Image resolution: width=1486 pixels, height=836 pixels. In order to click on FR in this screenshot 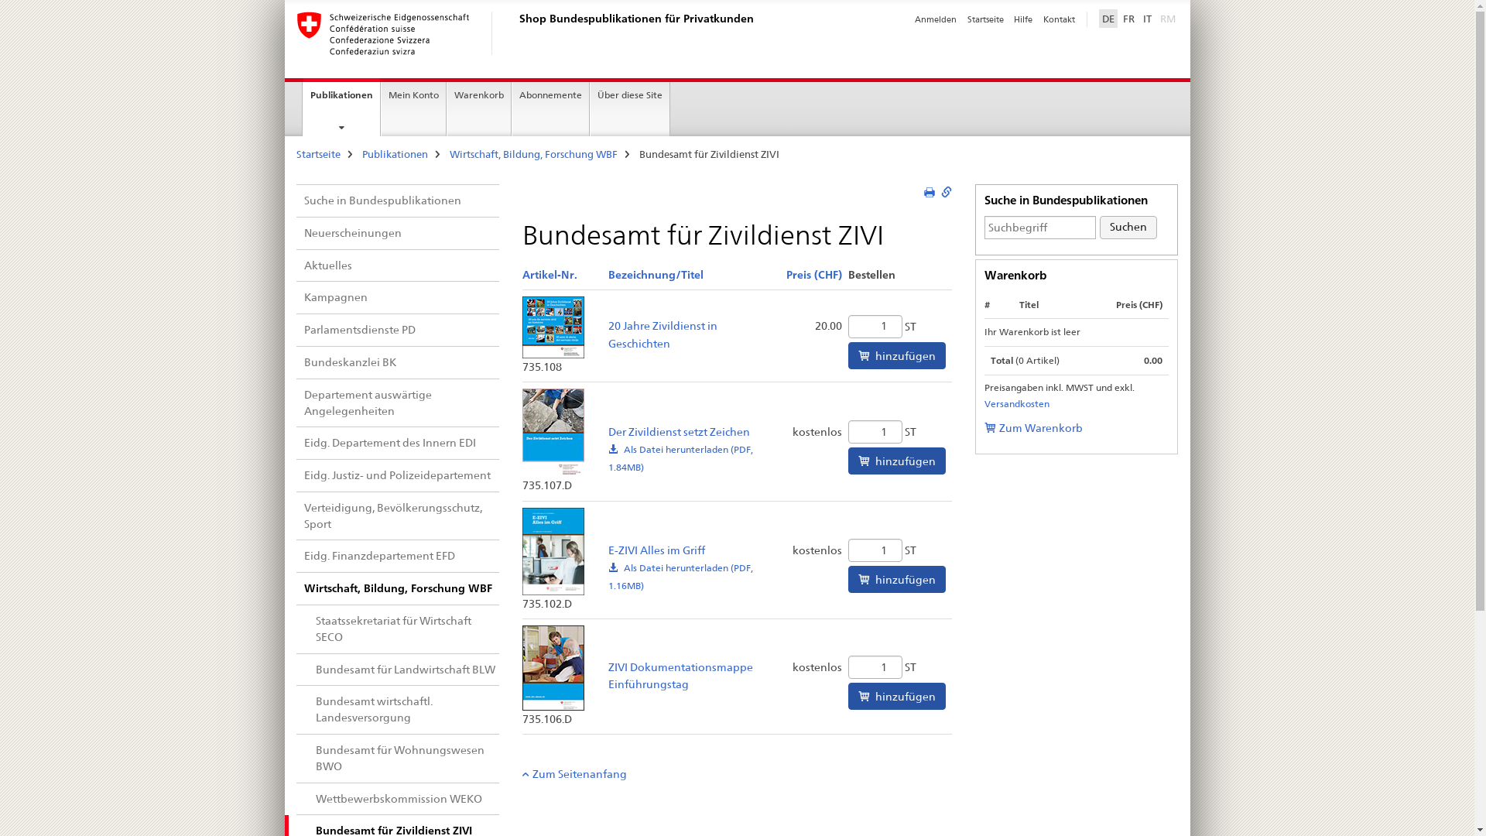, I will do `click(1128, 19)`.